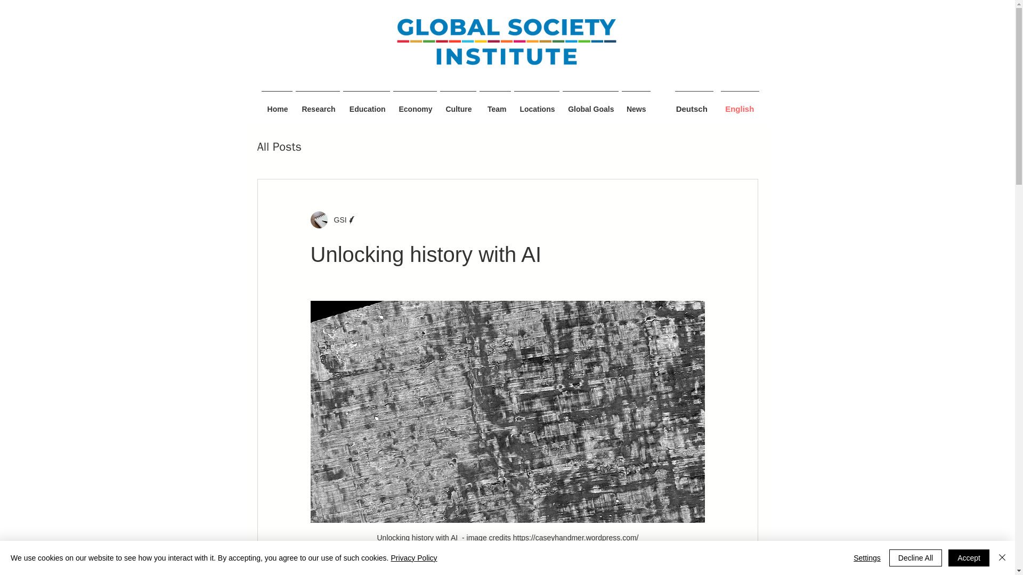 This screenshot has height=575, width=1023. I want to click on Culture, so click(457, 104).